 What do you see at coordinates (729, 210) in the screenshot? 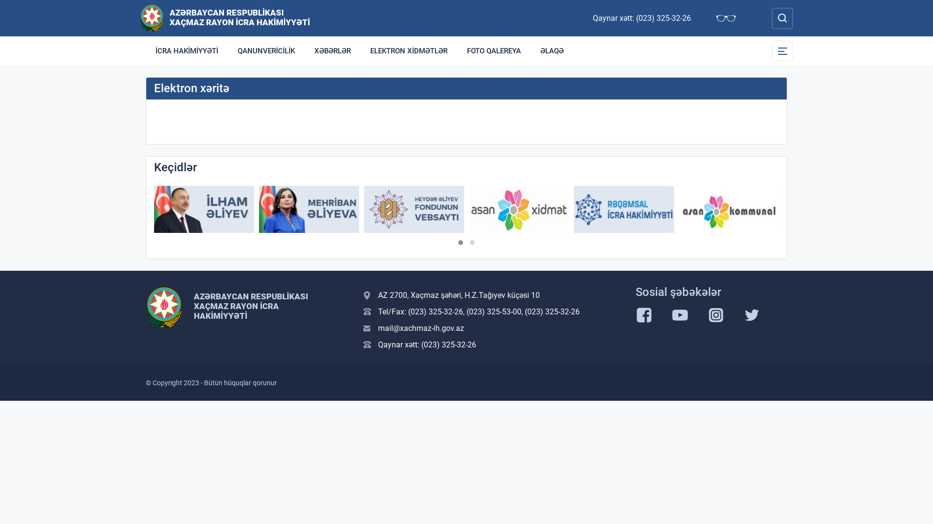
I see `Asan komunal` at bounding box center [729, 210].